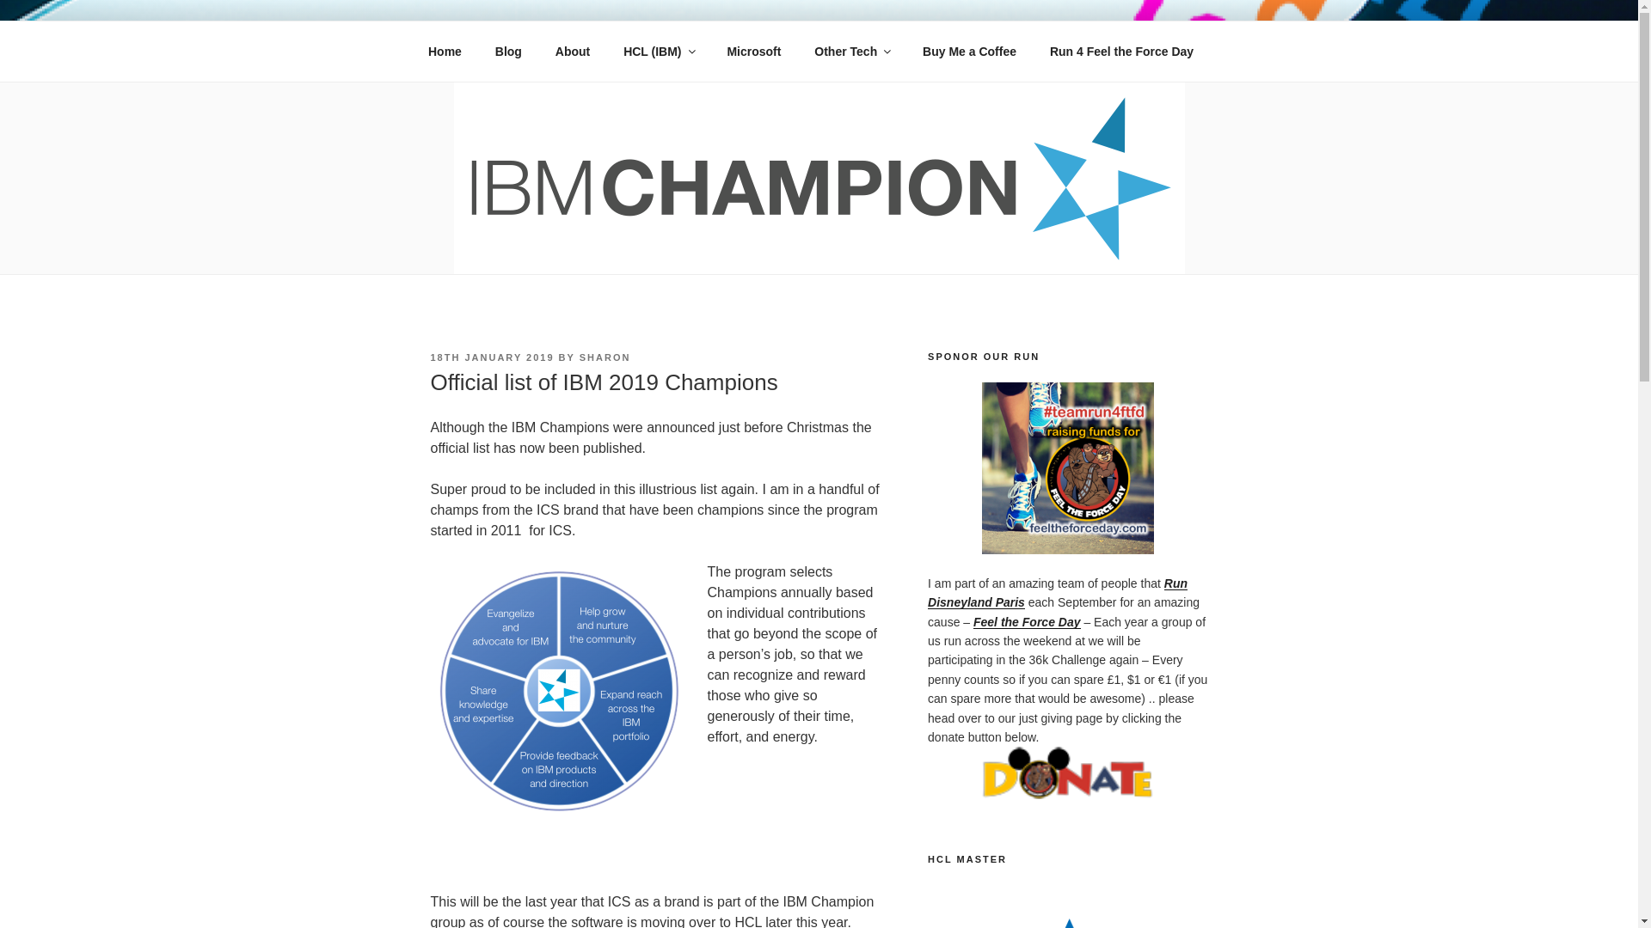 This screenshot has width=1651, height=928. Describe the element at coordinates (970, 52) in the screenshot. I see `Buy Me a Coffee` at that location.